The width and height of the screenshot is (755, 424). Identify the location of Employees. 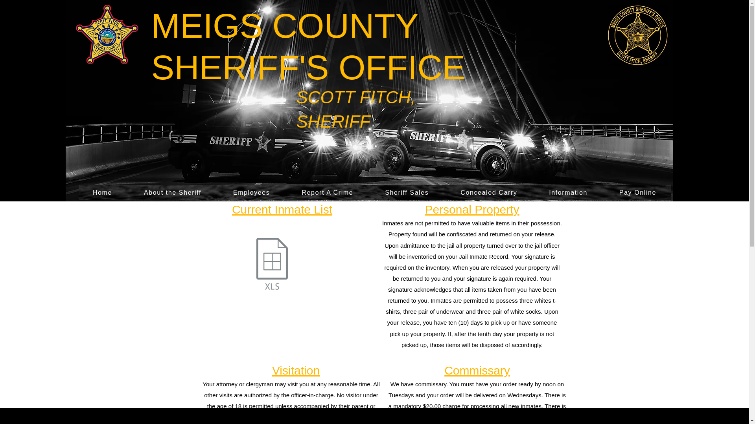
(251, 192).